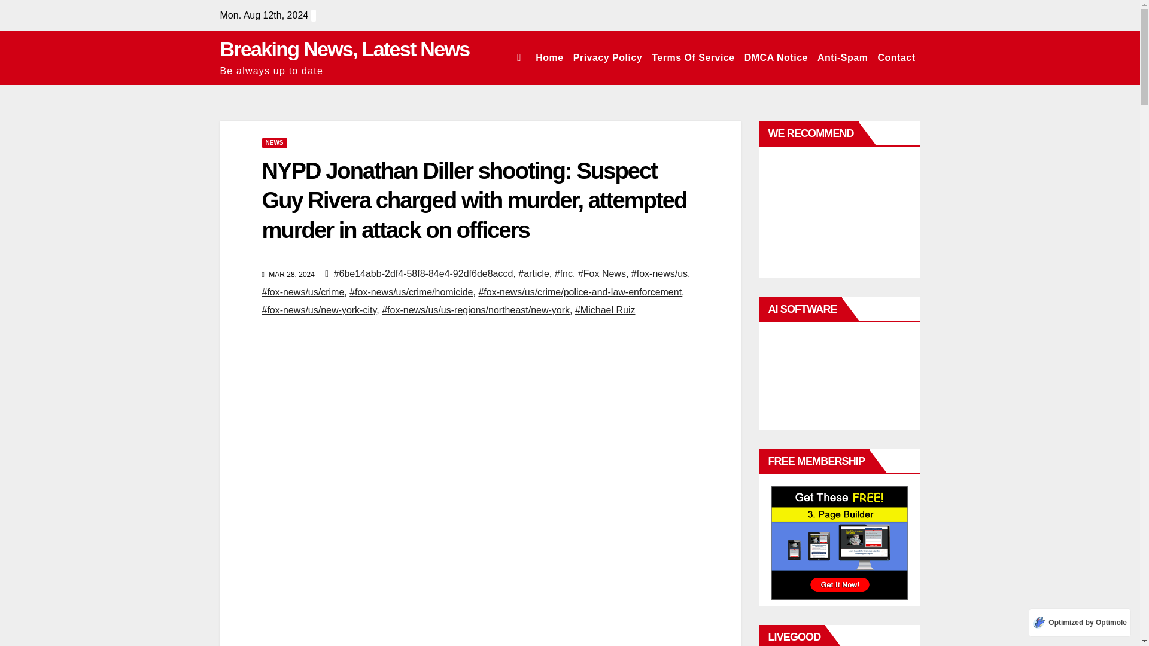  Describe the element at coordinates (776, 57) in the screenshot. I see `DMCA Notice` at that location.